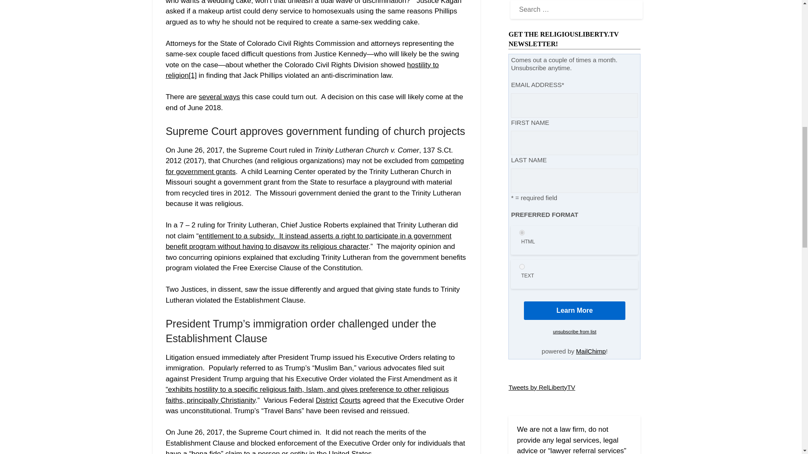 The width and height of the screenshot is (808, 454). What do you see at coordinates (350, 400) in the screenshot?
I see `Courts` at bounding box center [350, 400].